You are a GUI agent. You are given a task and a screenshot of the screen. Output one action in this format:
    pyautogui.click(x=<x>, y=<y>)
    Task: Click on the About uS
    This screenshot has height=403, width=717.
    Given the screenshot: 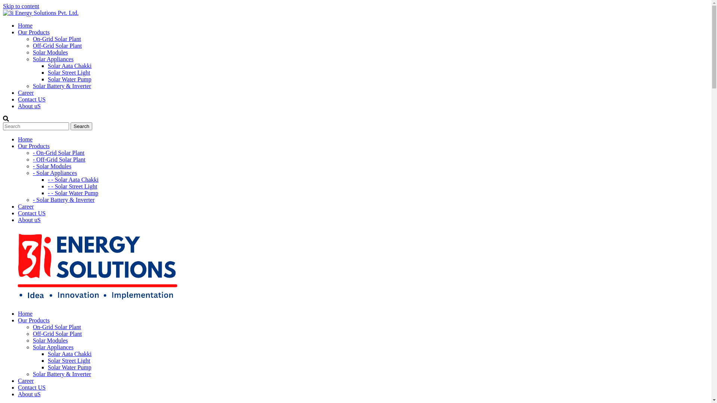 What is the action you would take?
    pyautogui.click(x=29, y=394)
    